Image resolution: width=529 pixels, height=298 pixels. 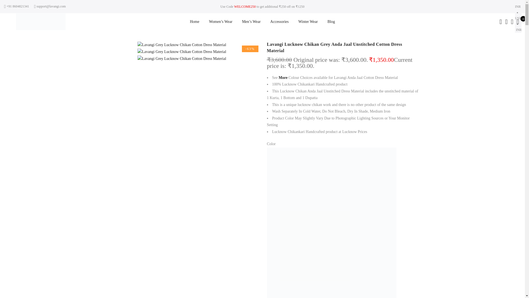 What do you see at coordinates (518, 30) in the screenshot?
I see `INR` at bounding box center [518, 30].